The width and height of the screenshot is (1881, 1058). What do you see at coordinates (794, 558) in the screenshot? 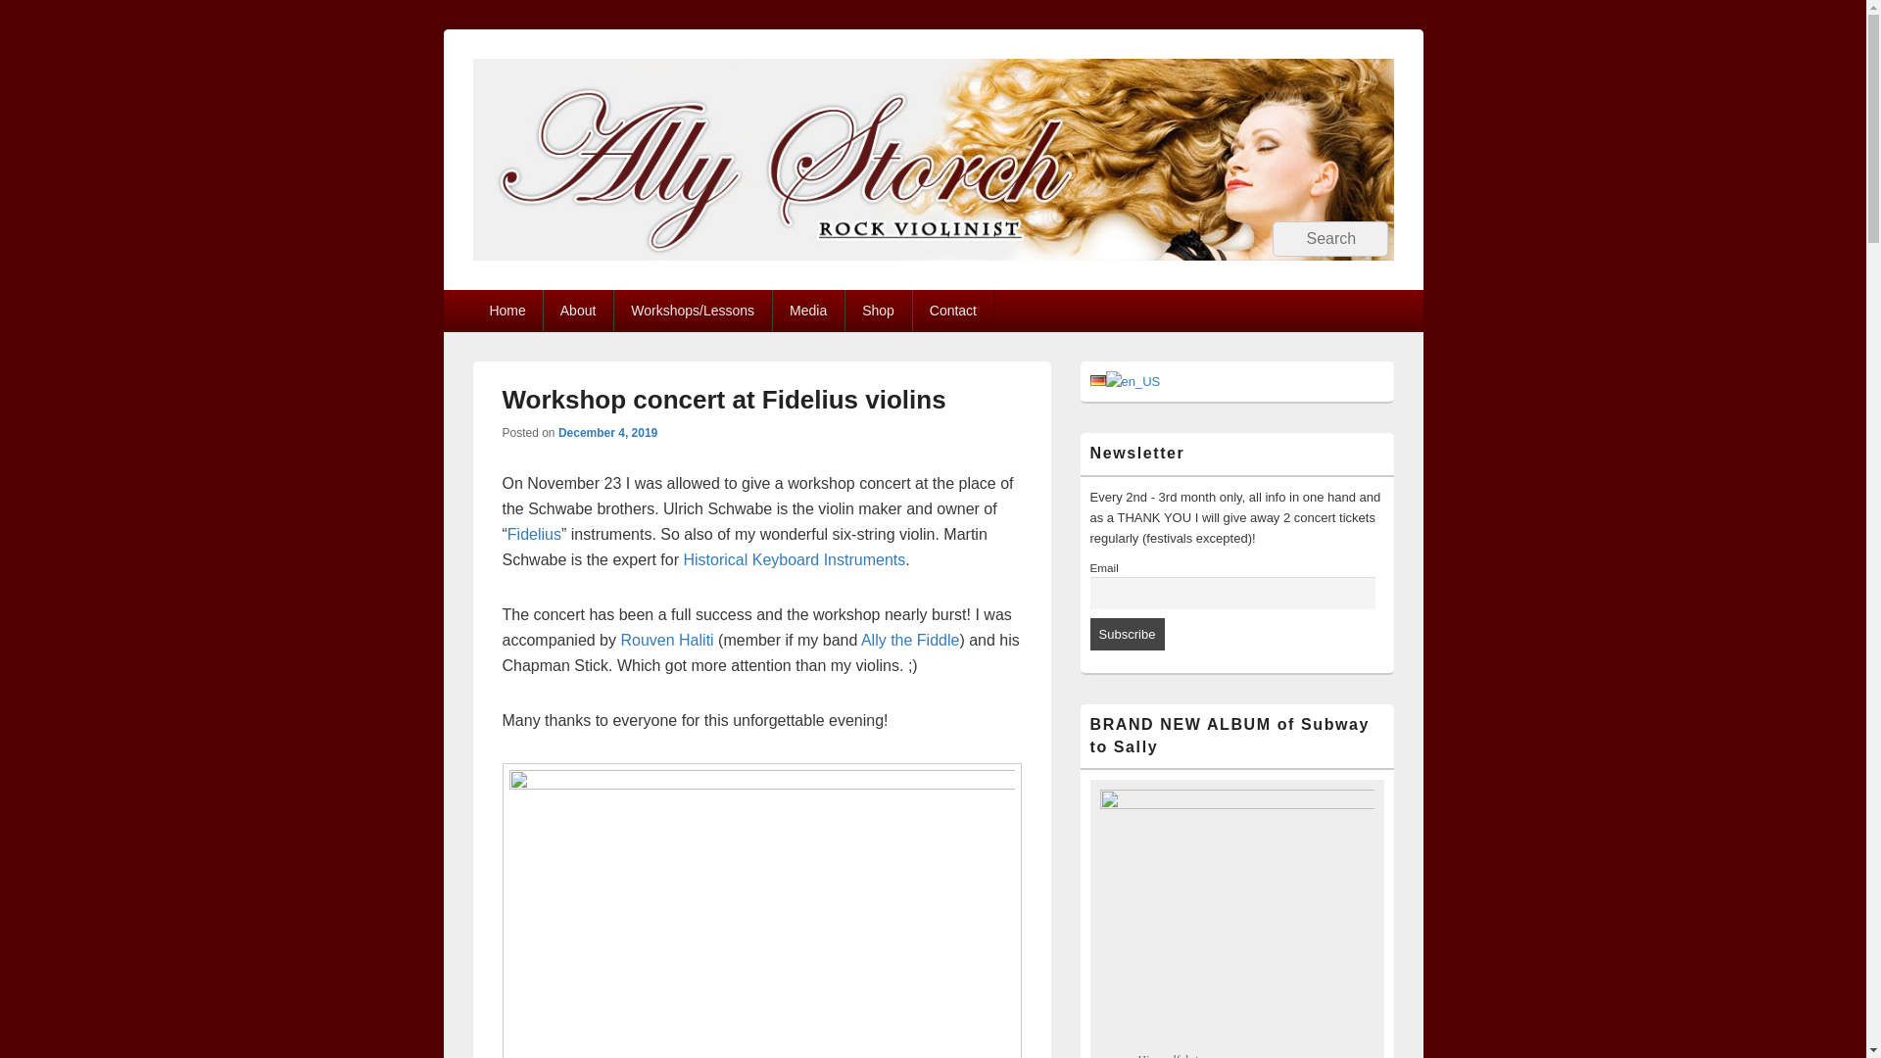
I see `Historical Keyboard Instruments` at bounding box center [794, 558].